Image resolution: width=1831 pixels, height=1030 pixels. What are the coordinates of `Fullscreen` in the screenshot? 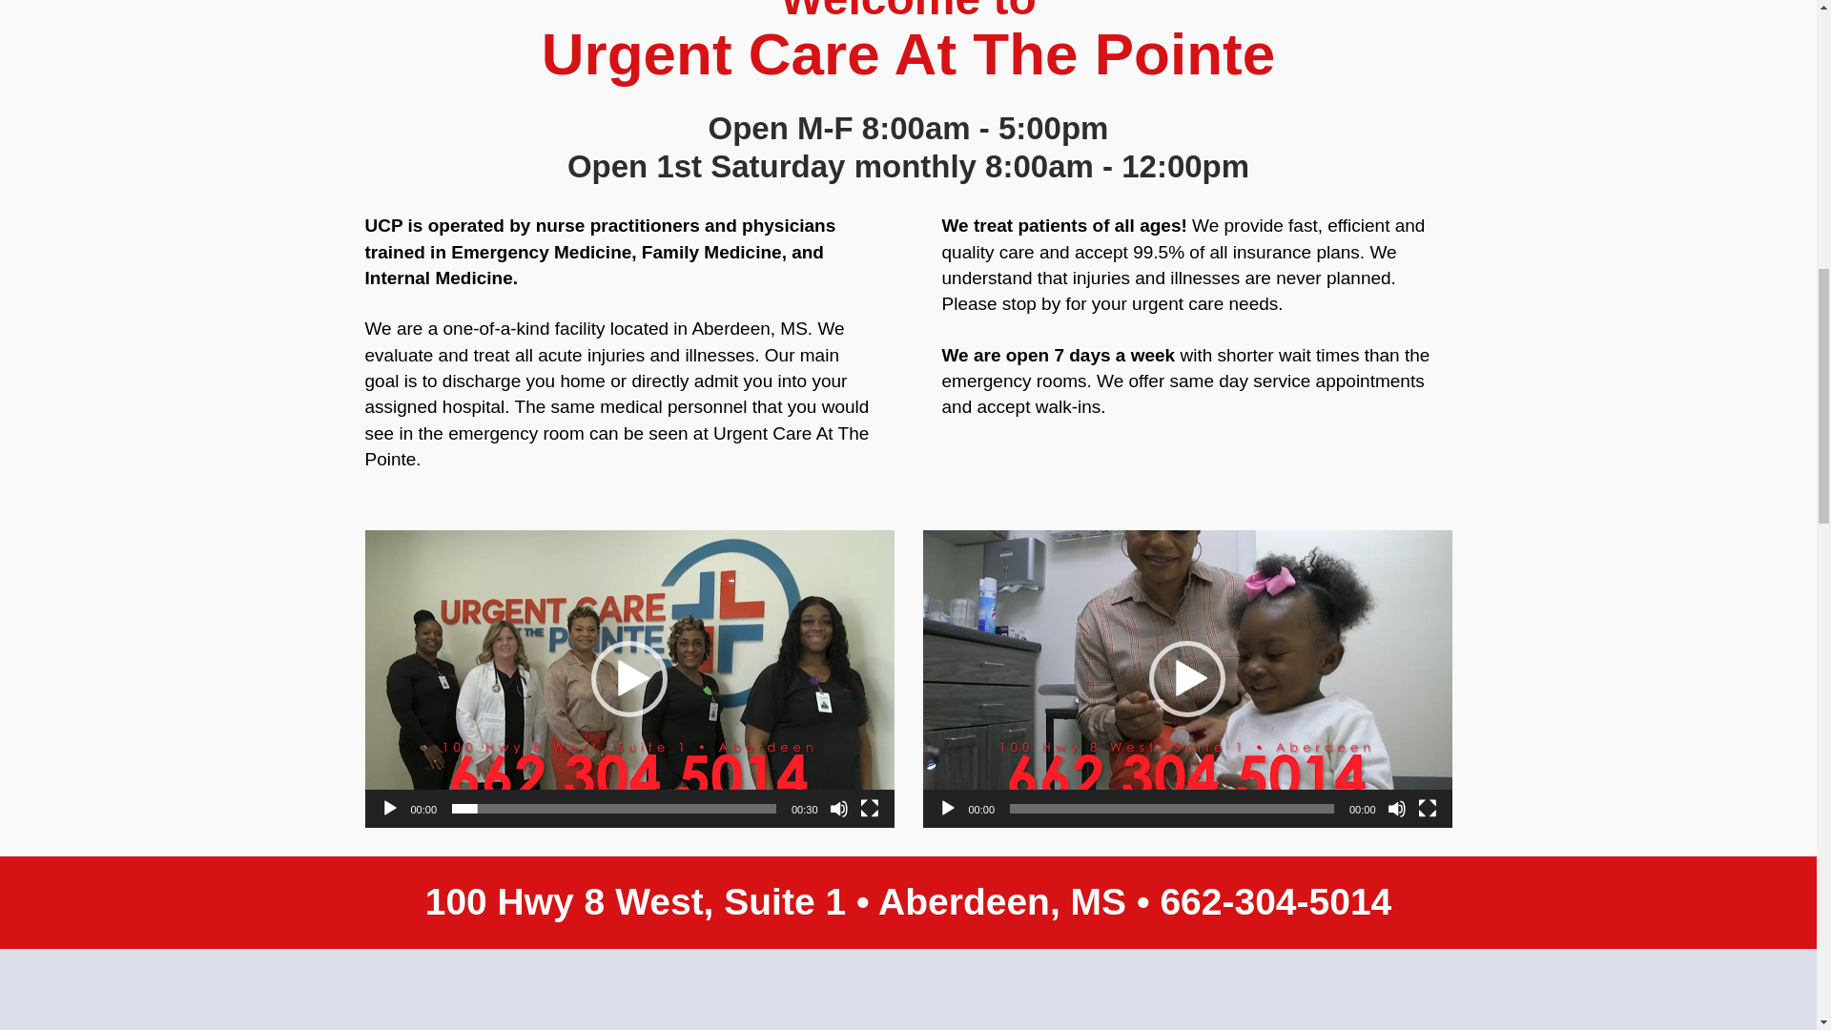 It's located at (1427, 809).